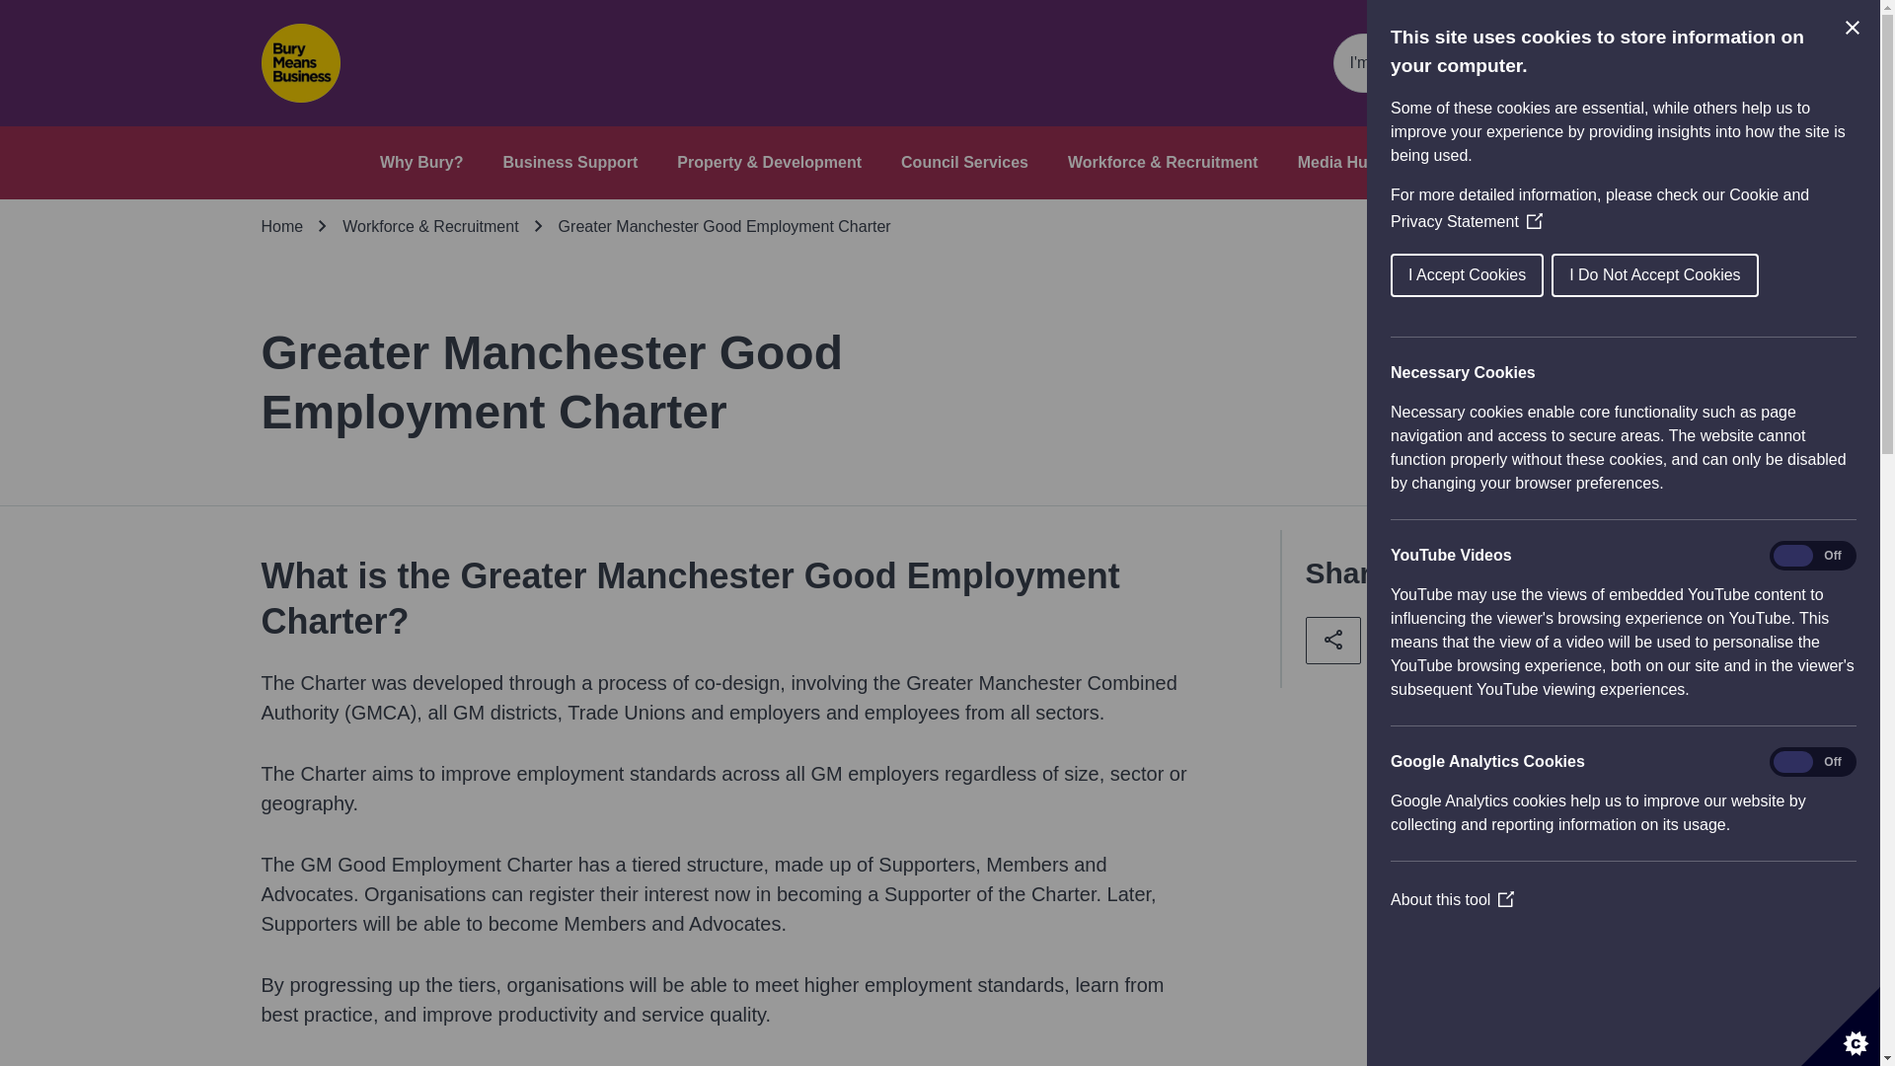 This screenshot has height=1066, width=1895. What do you see at coordinates (1475, 62) in the screenshot?
I see `Search Site` at bounding box center [1475, 62].